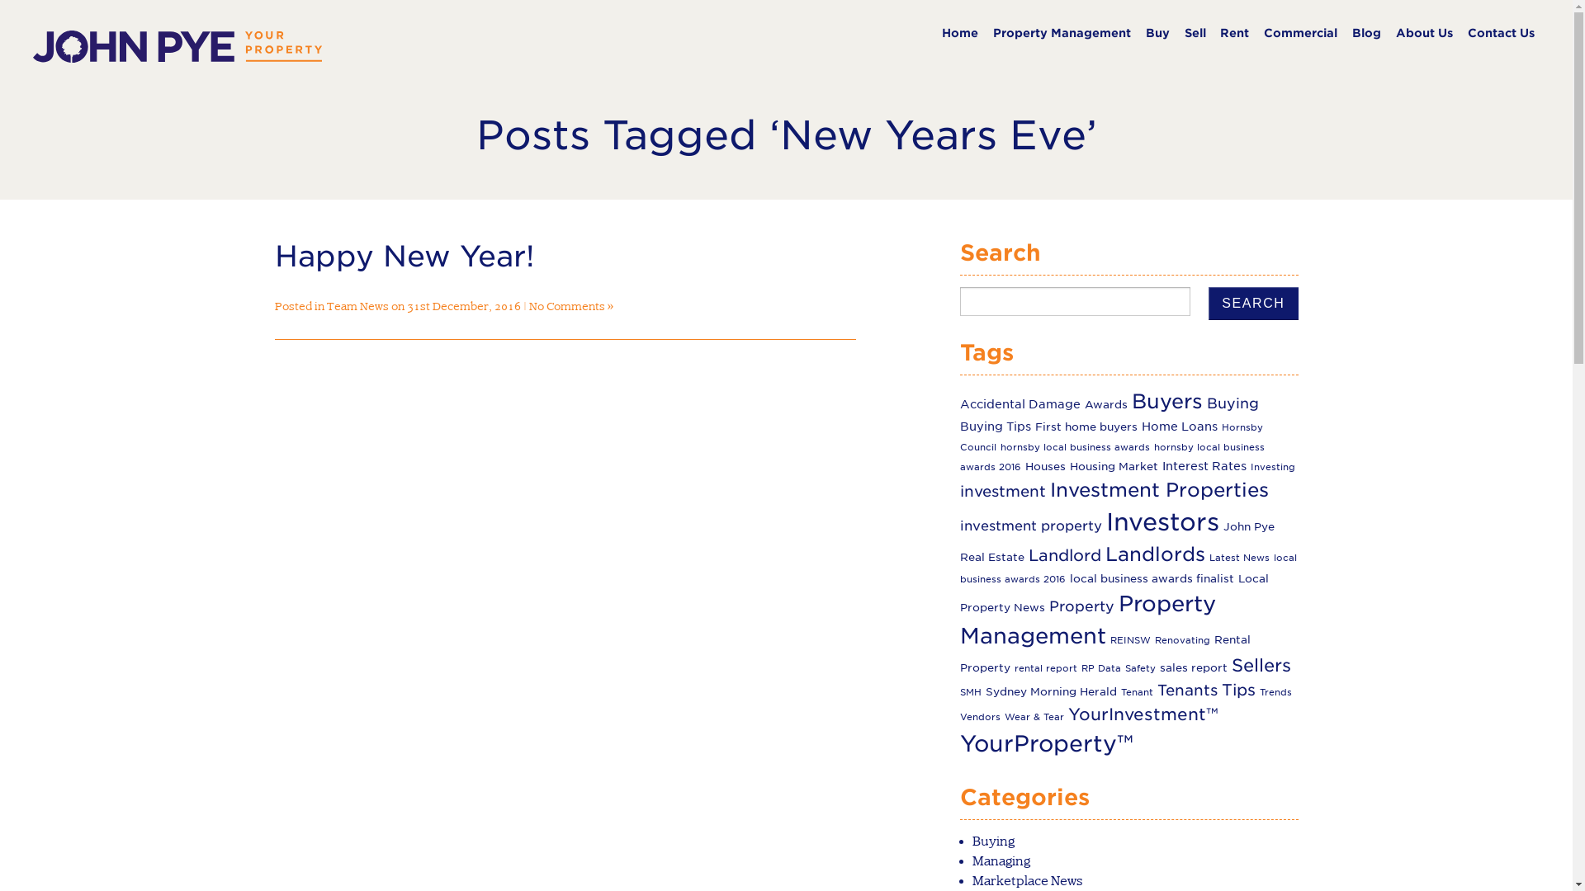  What do you see at coordinates (1204, 465) in the screenshot?
I see `Interest Rates` at bounding box center [1204, 465].